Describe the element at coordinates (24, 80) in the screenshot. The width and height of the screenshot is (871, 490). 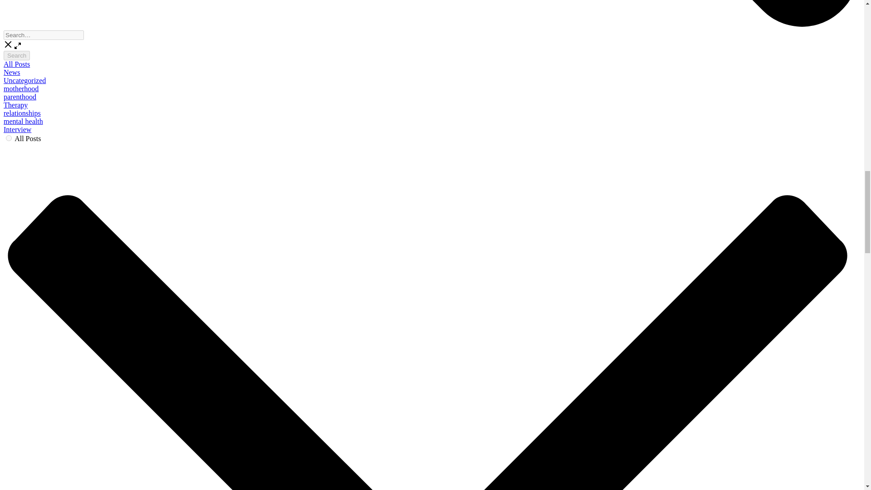
I see `Uncategorized` at that location.